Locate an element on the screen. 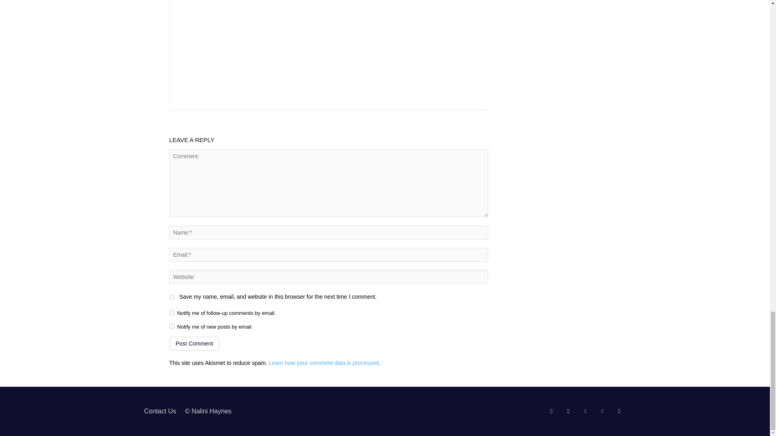 The height and width of the screenshot is (436, 776). Post Comment is located at coordinates (194, 343).